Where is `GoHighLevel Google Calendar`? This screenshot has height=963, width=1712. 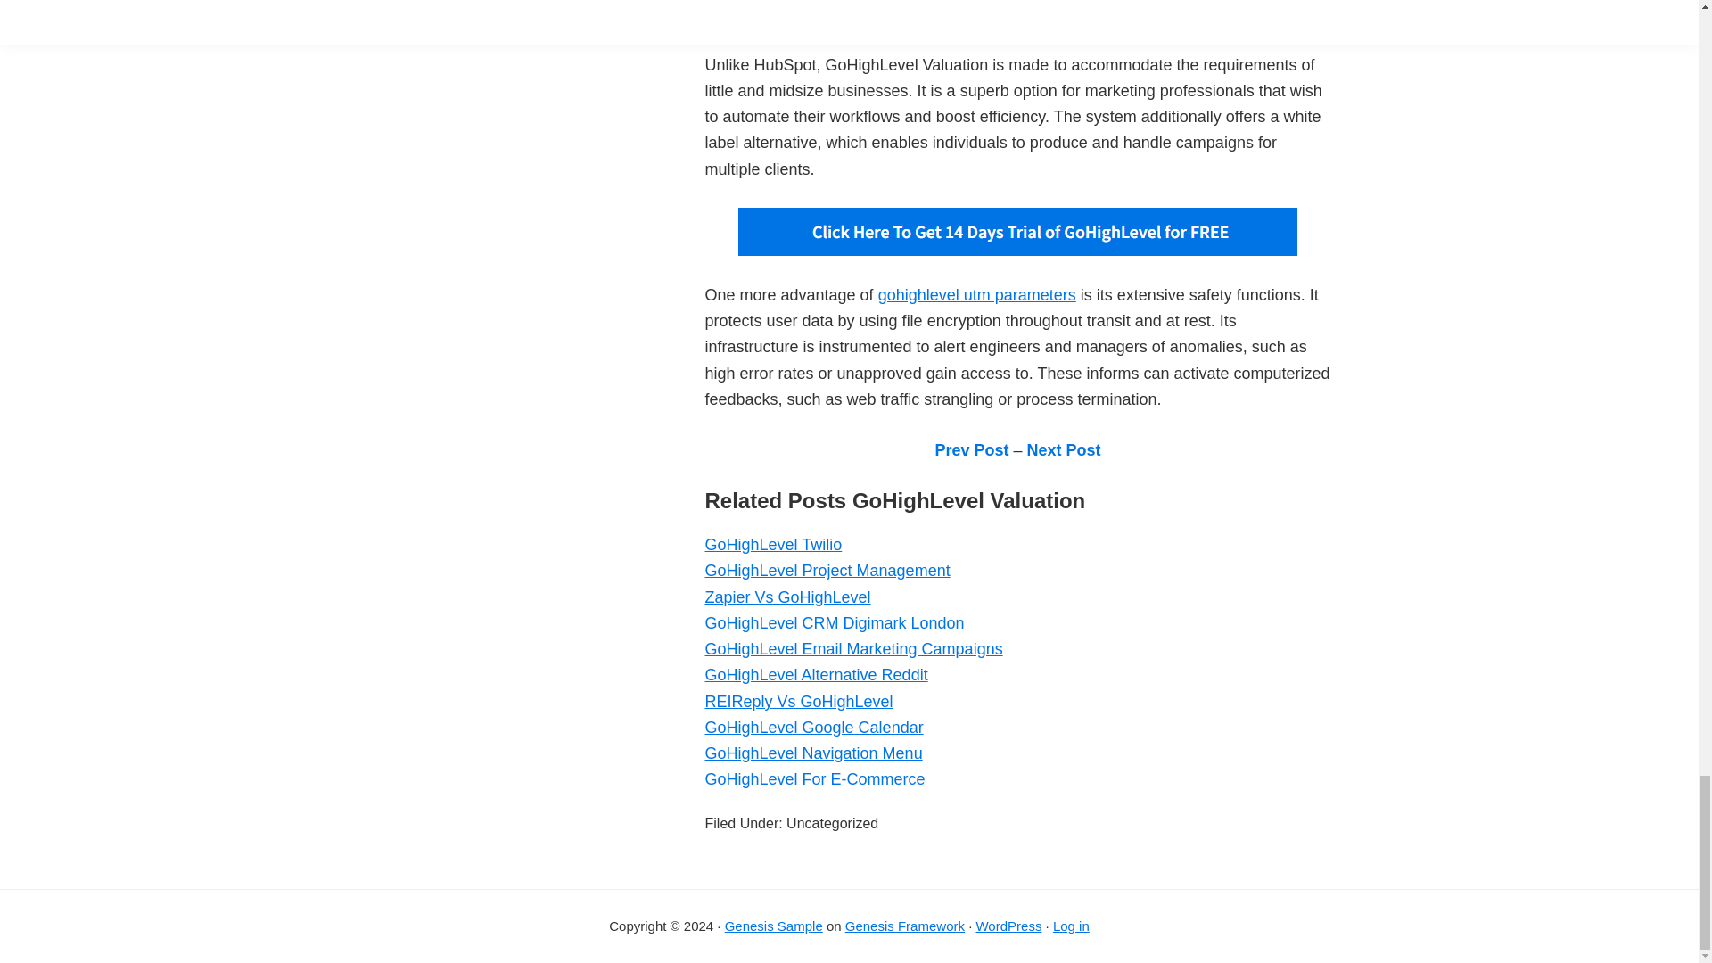
GoHighLevel Google Calendar is located at coordinates (813, 728).